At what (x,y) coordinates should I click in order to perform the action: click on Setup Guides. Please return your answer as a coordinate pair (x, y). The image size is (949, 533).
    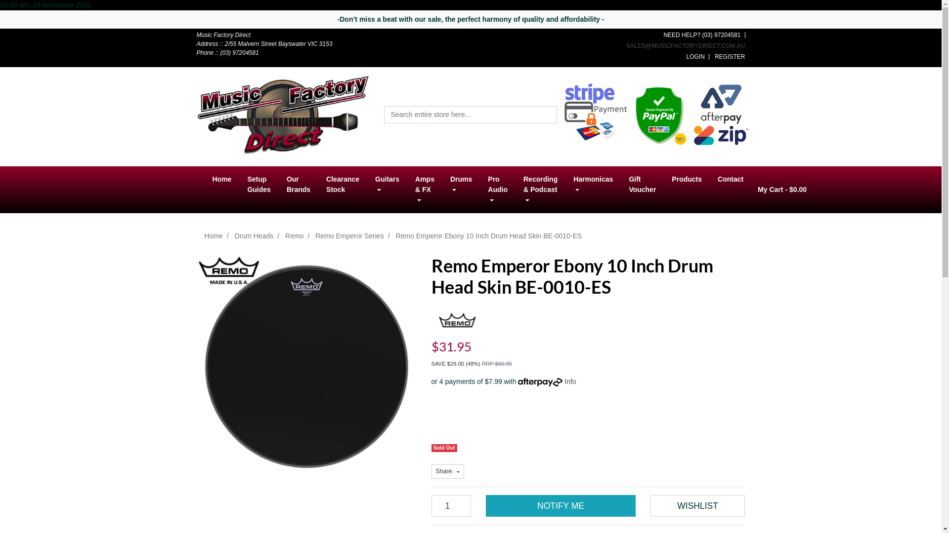
    Looking at the image, I should click on (259, 185).